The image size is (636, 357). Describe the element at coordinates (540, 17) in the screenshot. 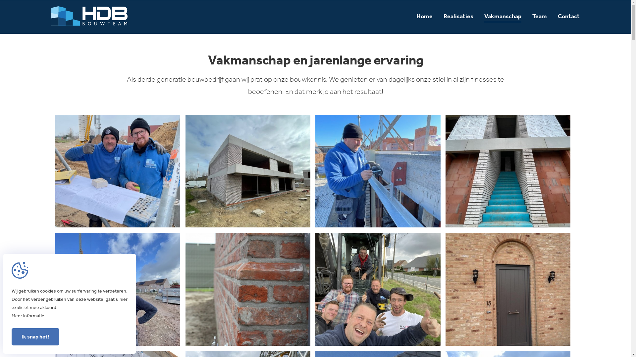

I see `Team` at that location.